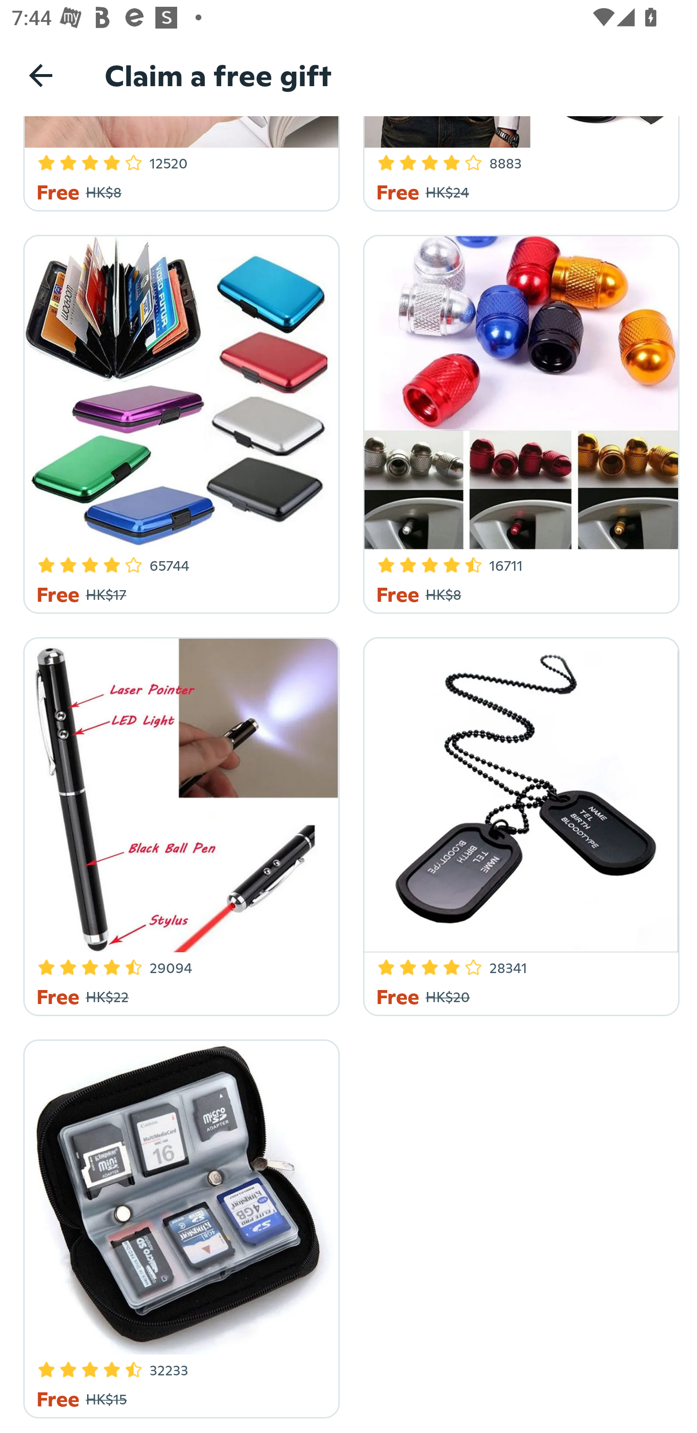 The image size is (697, 1433). I want to click on 4.2 Star Rating 8883 Free HK$24, so click(518, 164).